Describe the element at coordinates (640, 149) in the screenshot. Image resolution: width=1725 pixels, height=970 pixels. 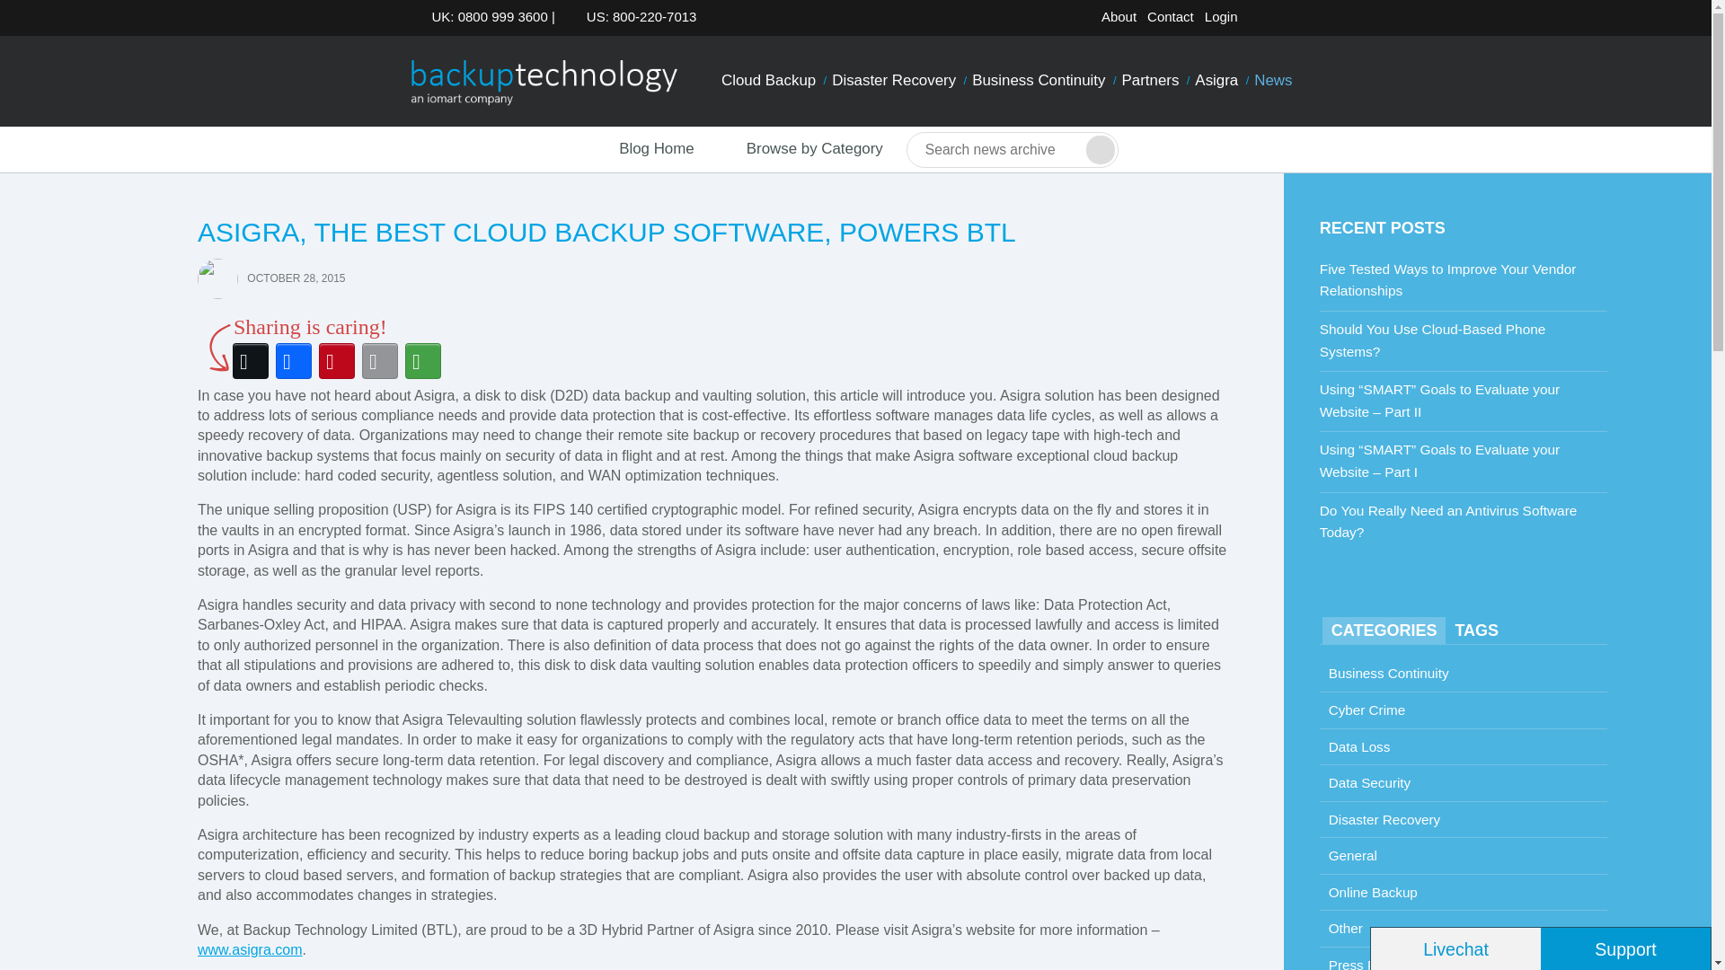
I see `Blog Home` at that location.